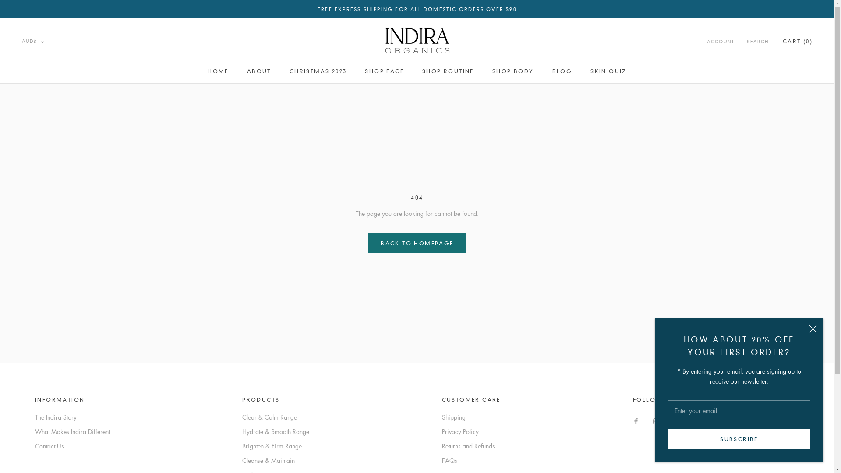 This screenshot has width=841, height=473. I want to click on AFN, so click(50, 72).